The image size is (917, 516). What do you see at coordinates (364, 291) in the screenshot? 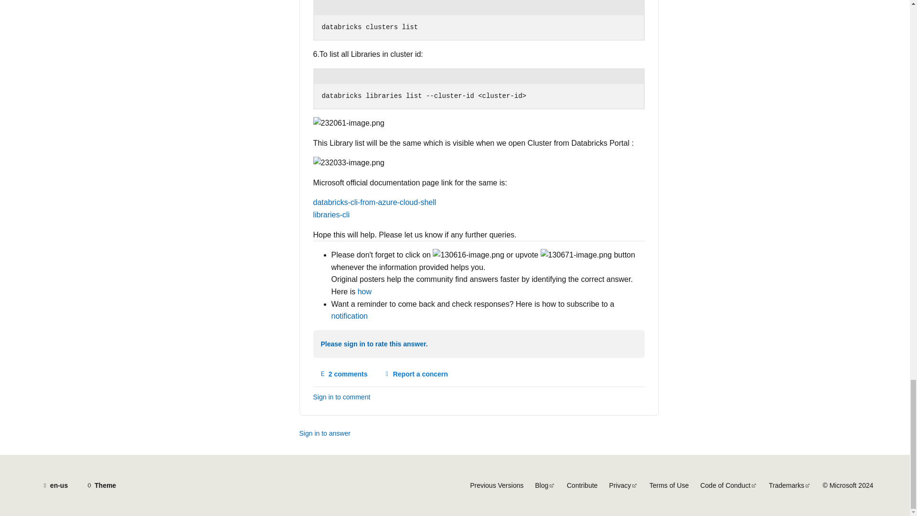
I see `Please sign in to rate this answer.` at bounding box center [364, 291].